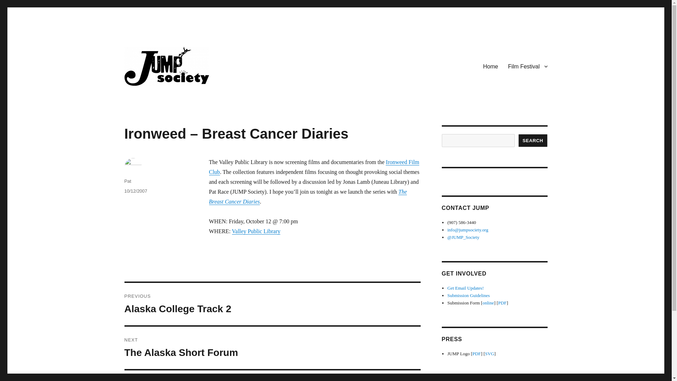 This screenshot has height=381, width=677. I want to click on The Breast Cancer Diaries, so click(307, 196).